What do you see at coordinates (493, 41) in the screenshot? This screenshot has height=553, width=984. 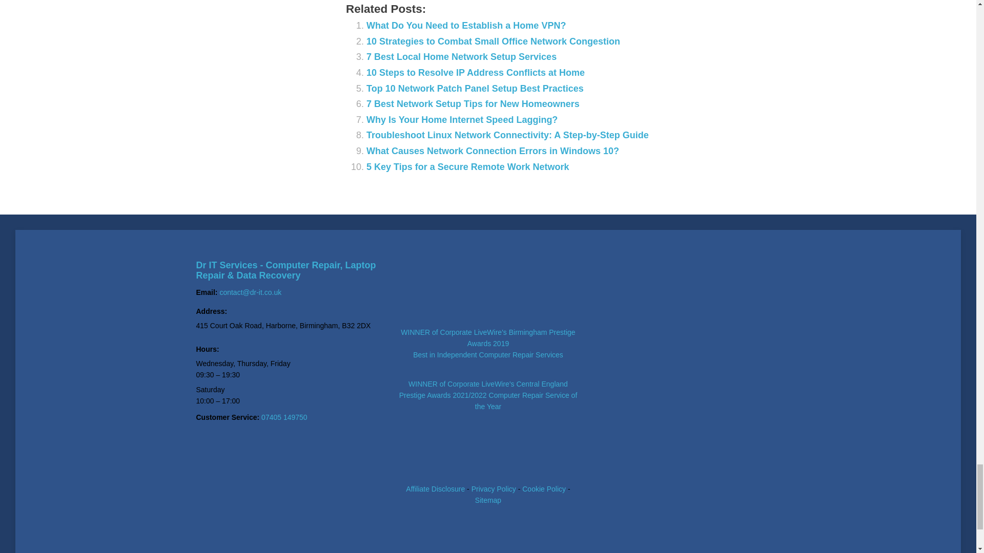 I see `10 Strategies to Combat Small Office Network Congestion` at bounding box center [493, 41].